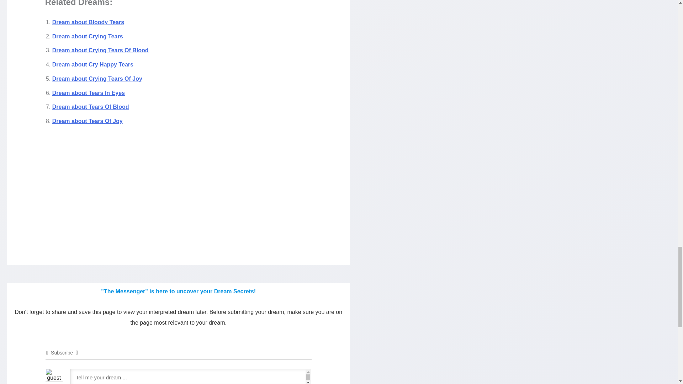 Image resolution: width=683 pixels, height=384 pixels. Describe the element at coordinates (88, 22) in the screenshot. I see `Dream about Bloody Tears` at that location.